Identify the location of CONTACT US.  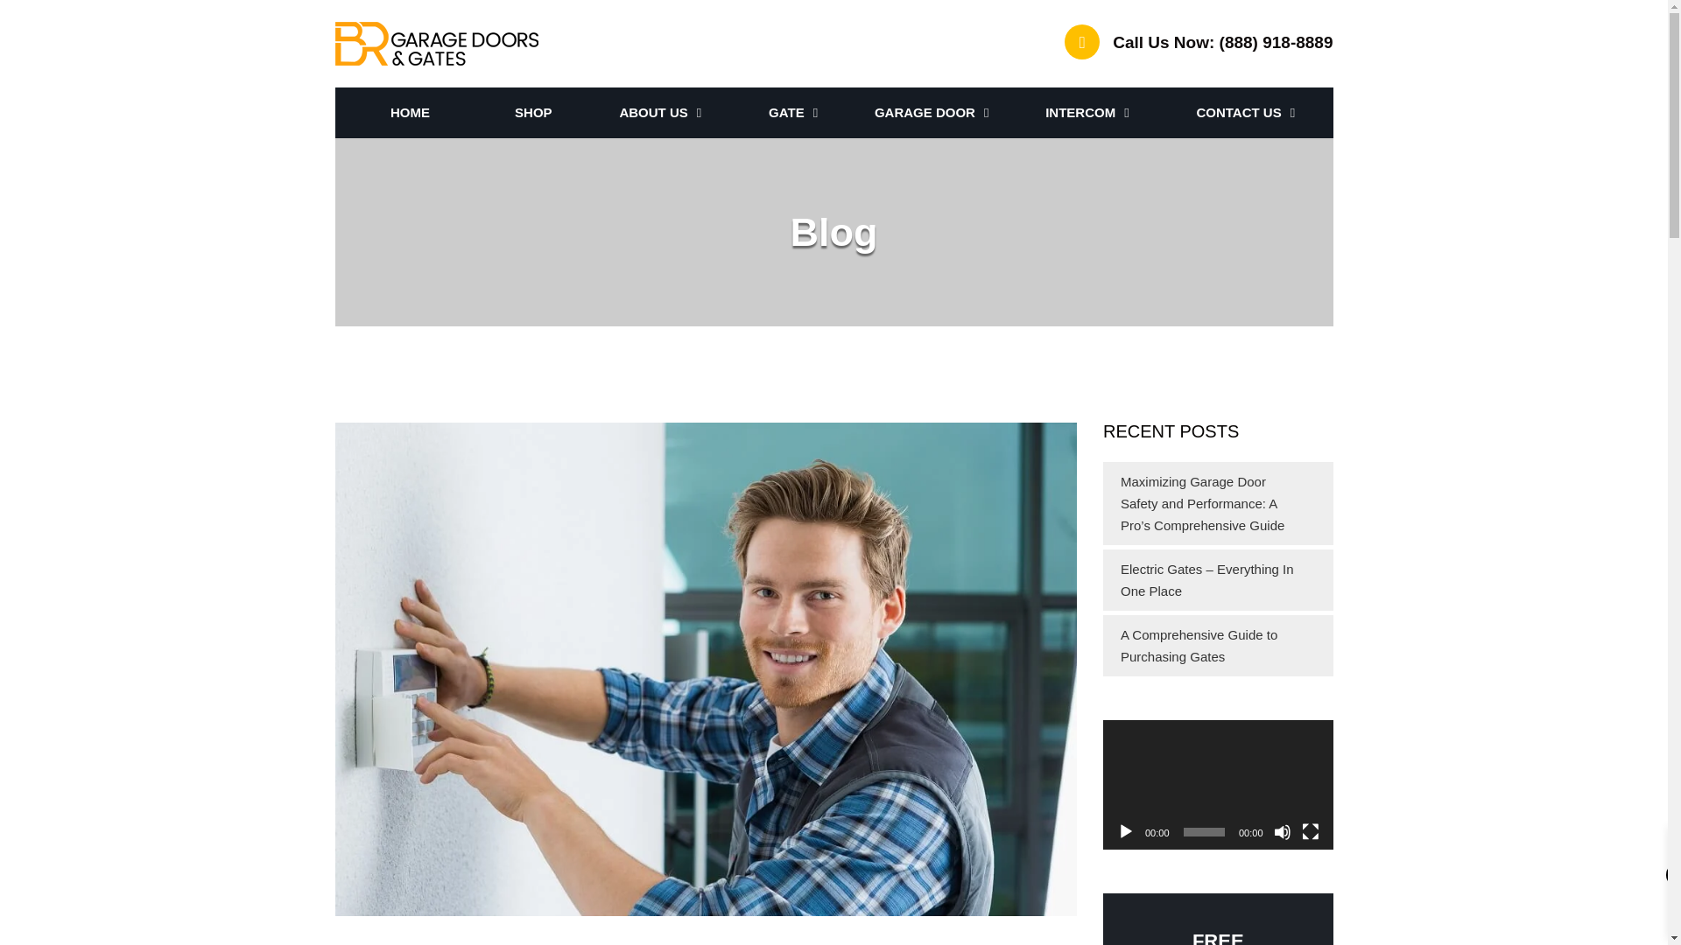
(1245, 112).